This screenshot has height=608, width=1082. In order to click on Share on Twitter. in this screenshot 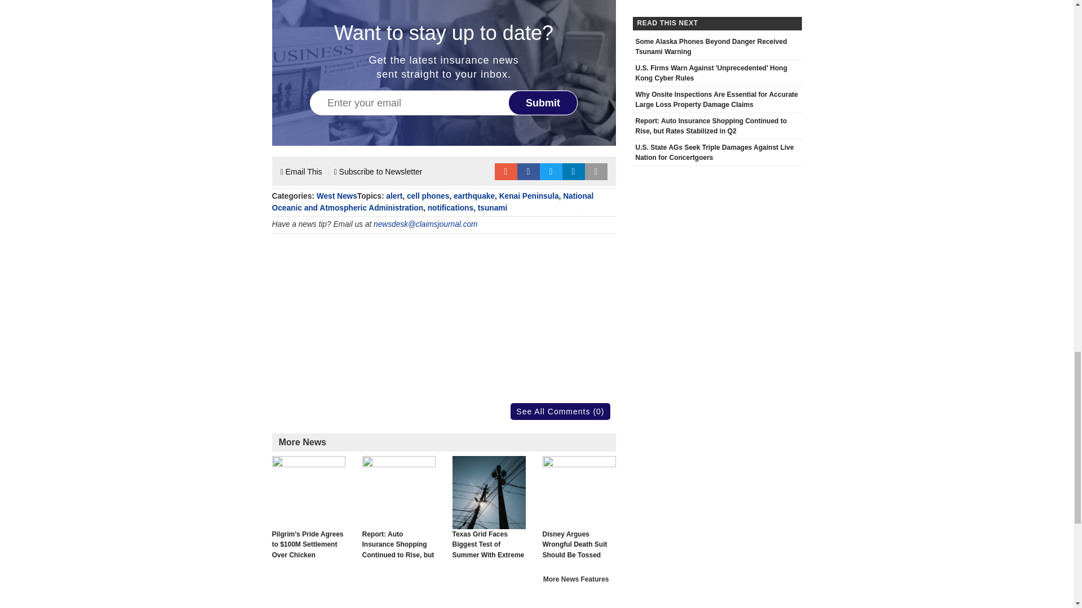, I will do `click(551, 171)`.